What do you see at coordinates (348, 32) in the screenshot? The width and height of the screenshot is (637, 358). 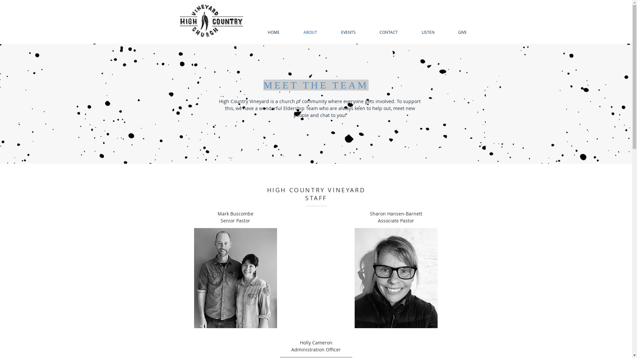 I see `EVENTS` at bounding box center [348, 32].